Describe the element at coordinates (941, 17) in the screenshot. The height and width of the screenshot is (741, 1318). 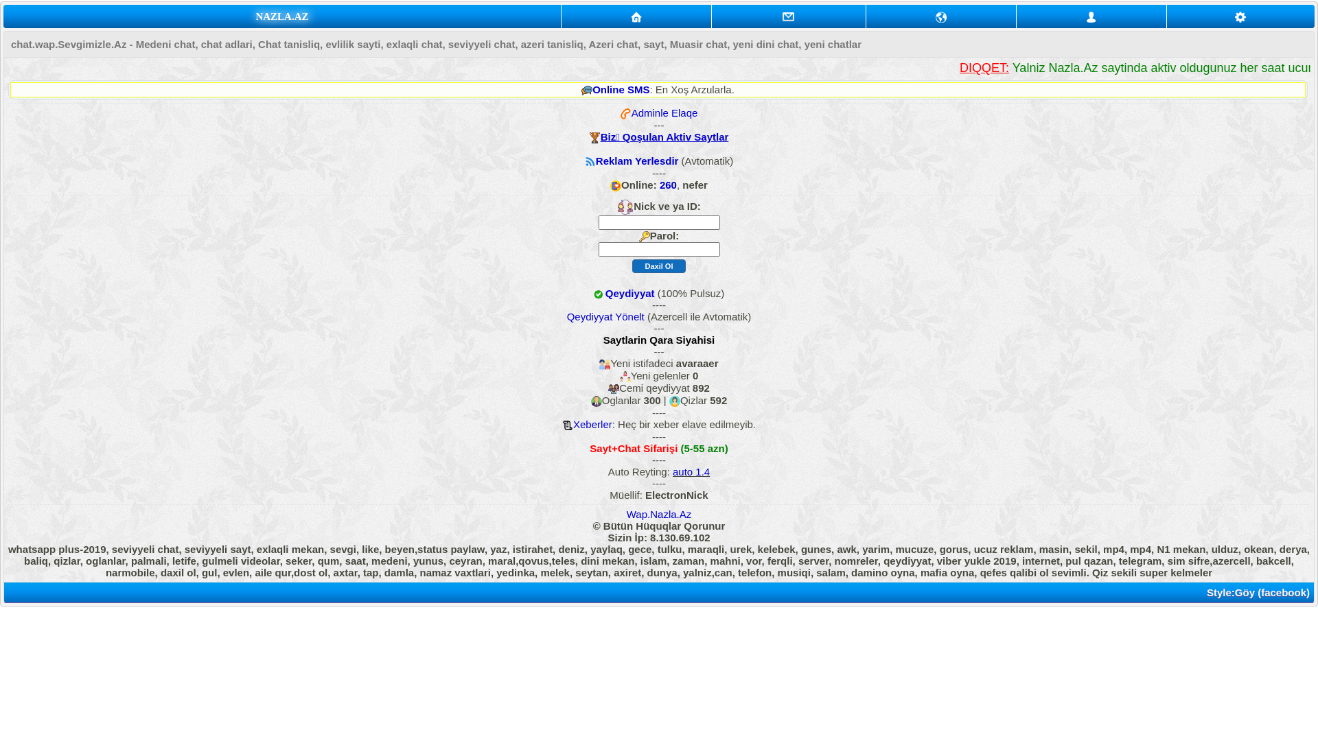
I see `Mektublar` at that location.